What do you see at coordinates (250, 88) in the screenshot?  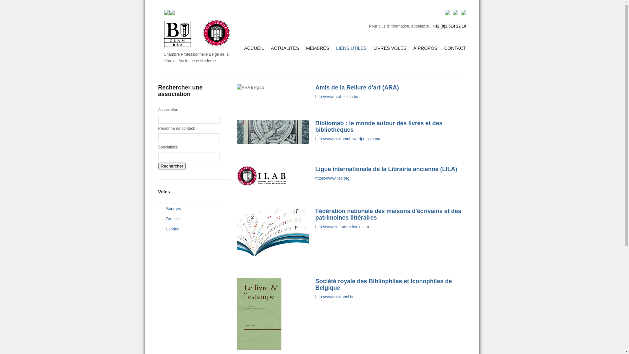 I see `ARA Belgica` at bounding box center [250, 88].